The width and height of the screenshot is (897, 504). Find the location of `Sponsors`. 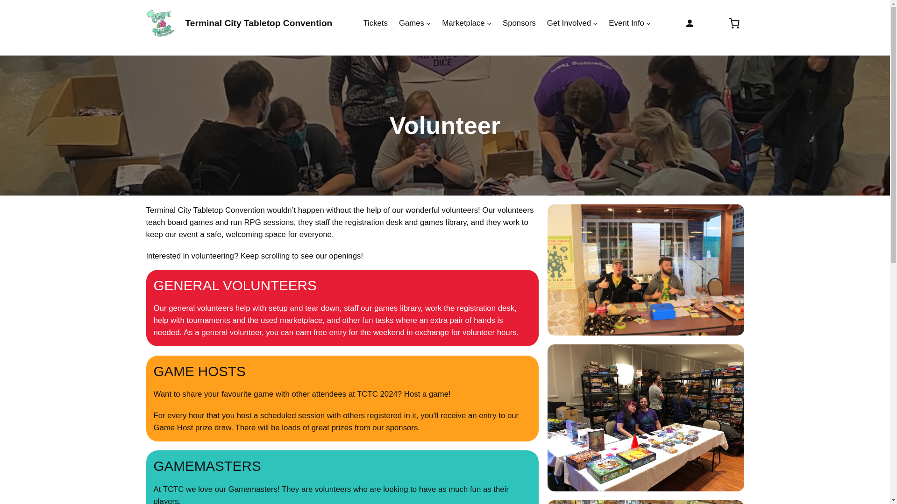

Sponsors is located at coordinates (519, 23).